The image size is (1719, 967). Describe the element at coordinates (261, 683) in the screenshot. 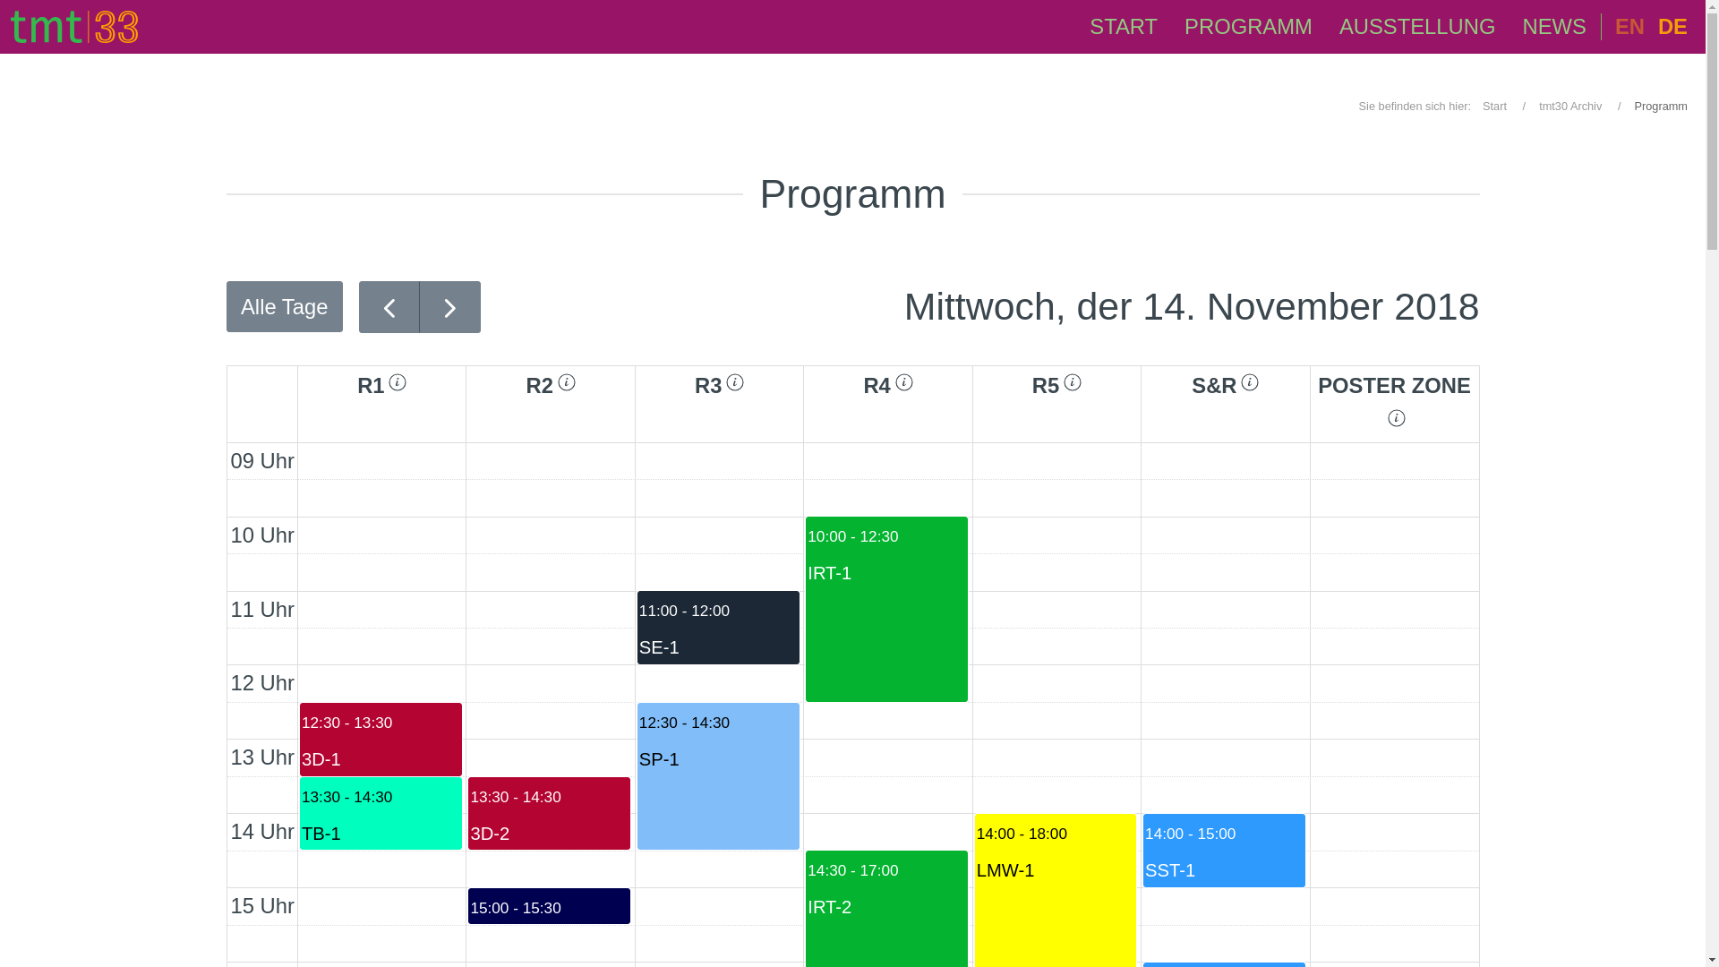

I see `English` at that location.